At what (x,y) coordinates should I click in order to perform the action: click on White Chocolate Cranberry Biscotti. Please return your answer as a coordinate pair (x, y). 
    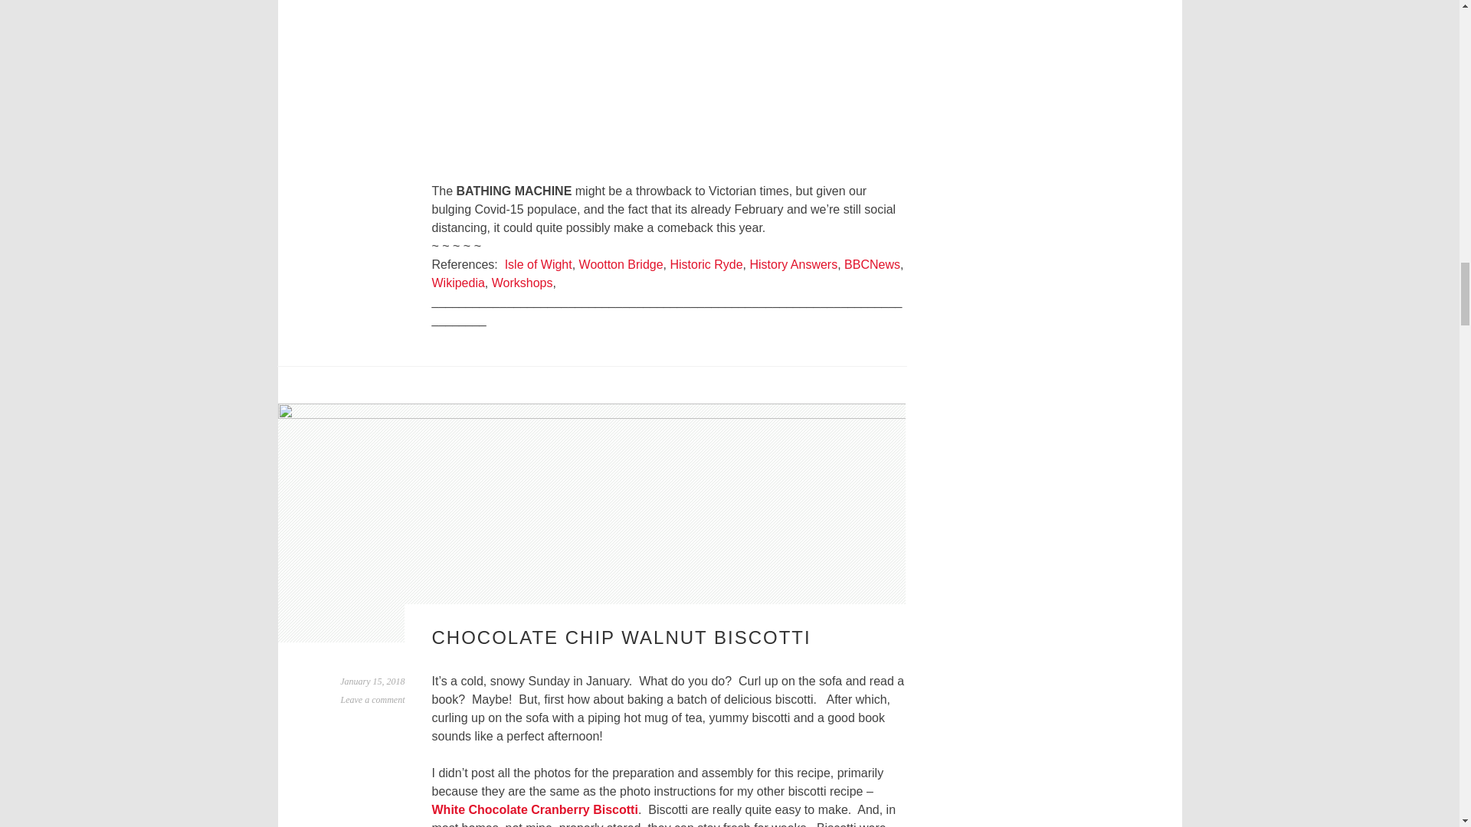
    Looking at the image, I should click on (535, 809).